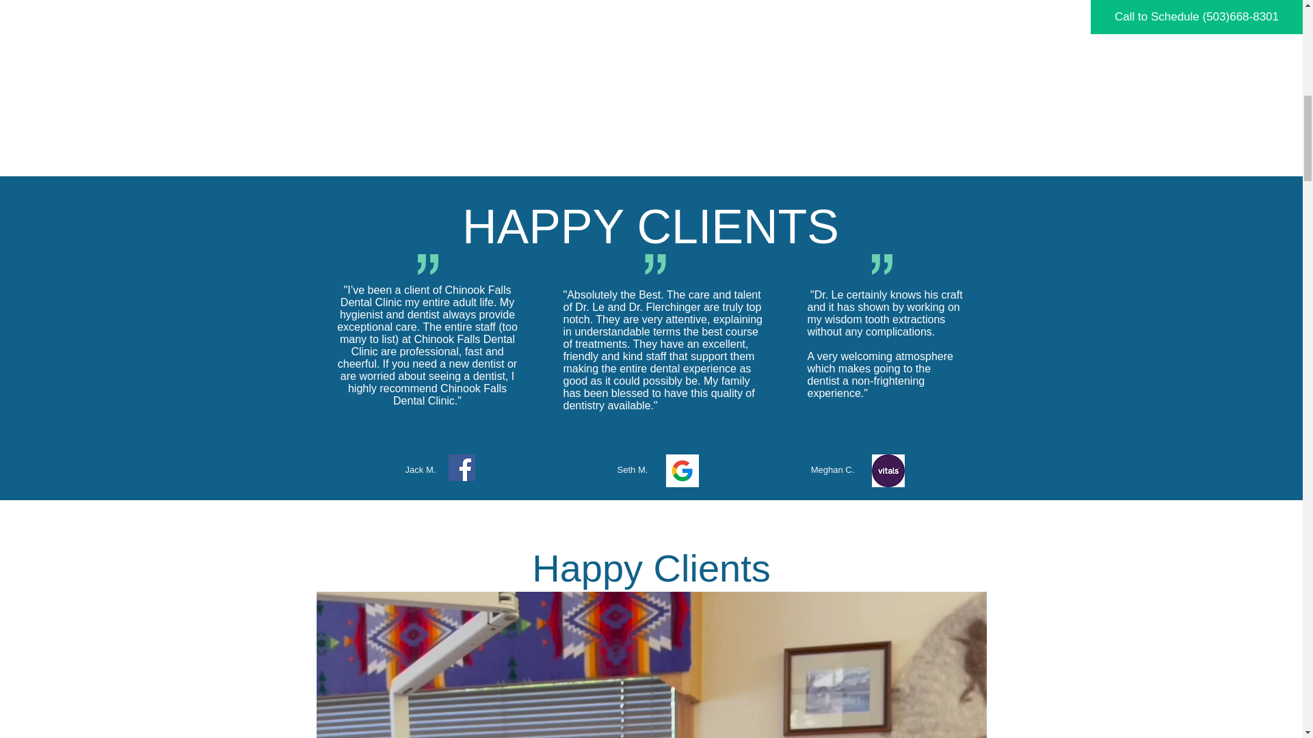  Describe the element at coordinates (682, 470) in the screenshot. I see `google icon.jpg` at that location.